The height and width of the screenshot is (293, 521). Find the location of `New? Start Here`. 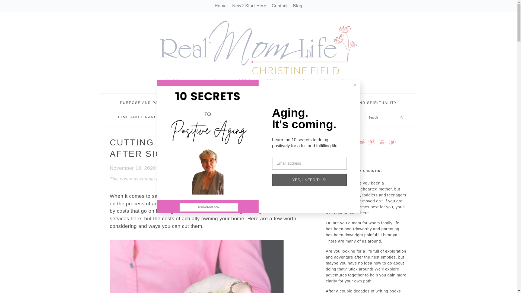

New? Start Here is located at coordinates (249, 6).